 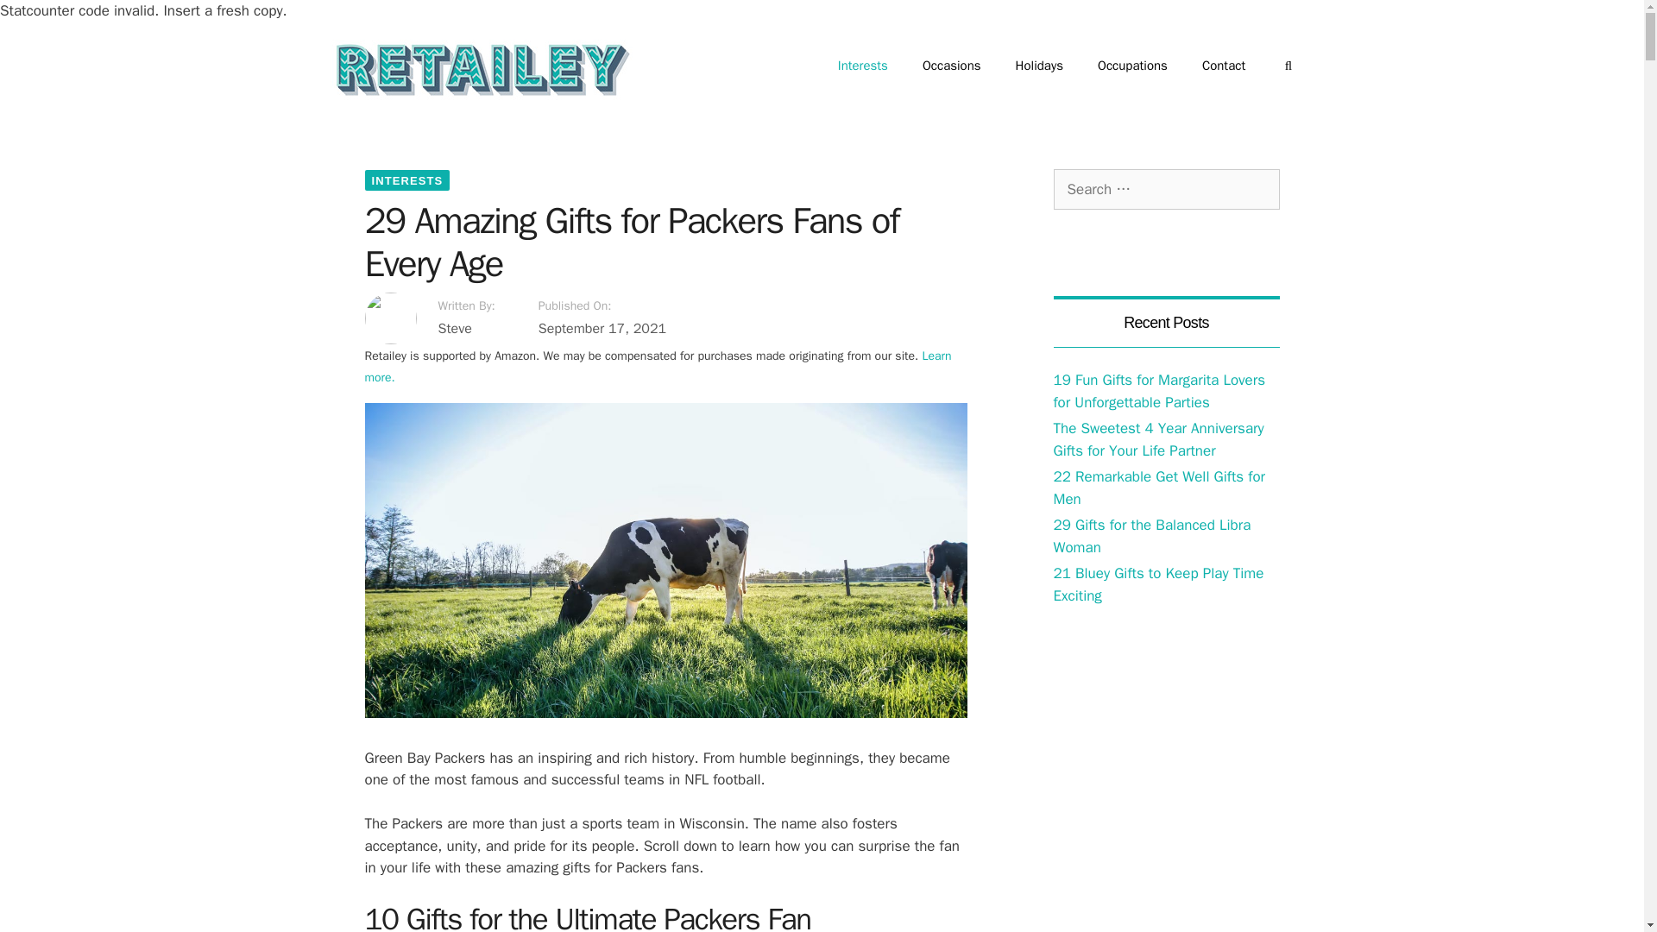 What do you see at coordinates (1151, 536) in the screenshot?
I see `29 Gifts for the Balanced Libra Woman` at bounding box center [1151, 536].